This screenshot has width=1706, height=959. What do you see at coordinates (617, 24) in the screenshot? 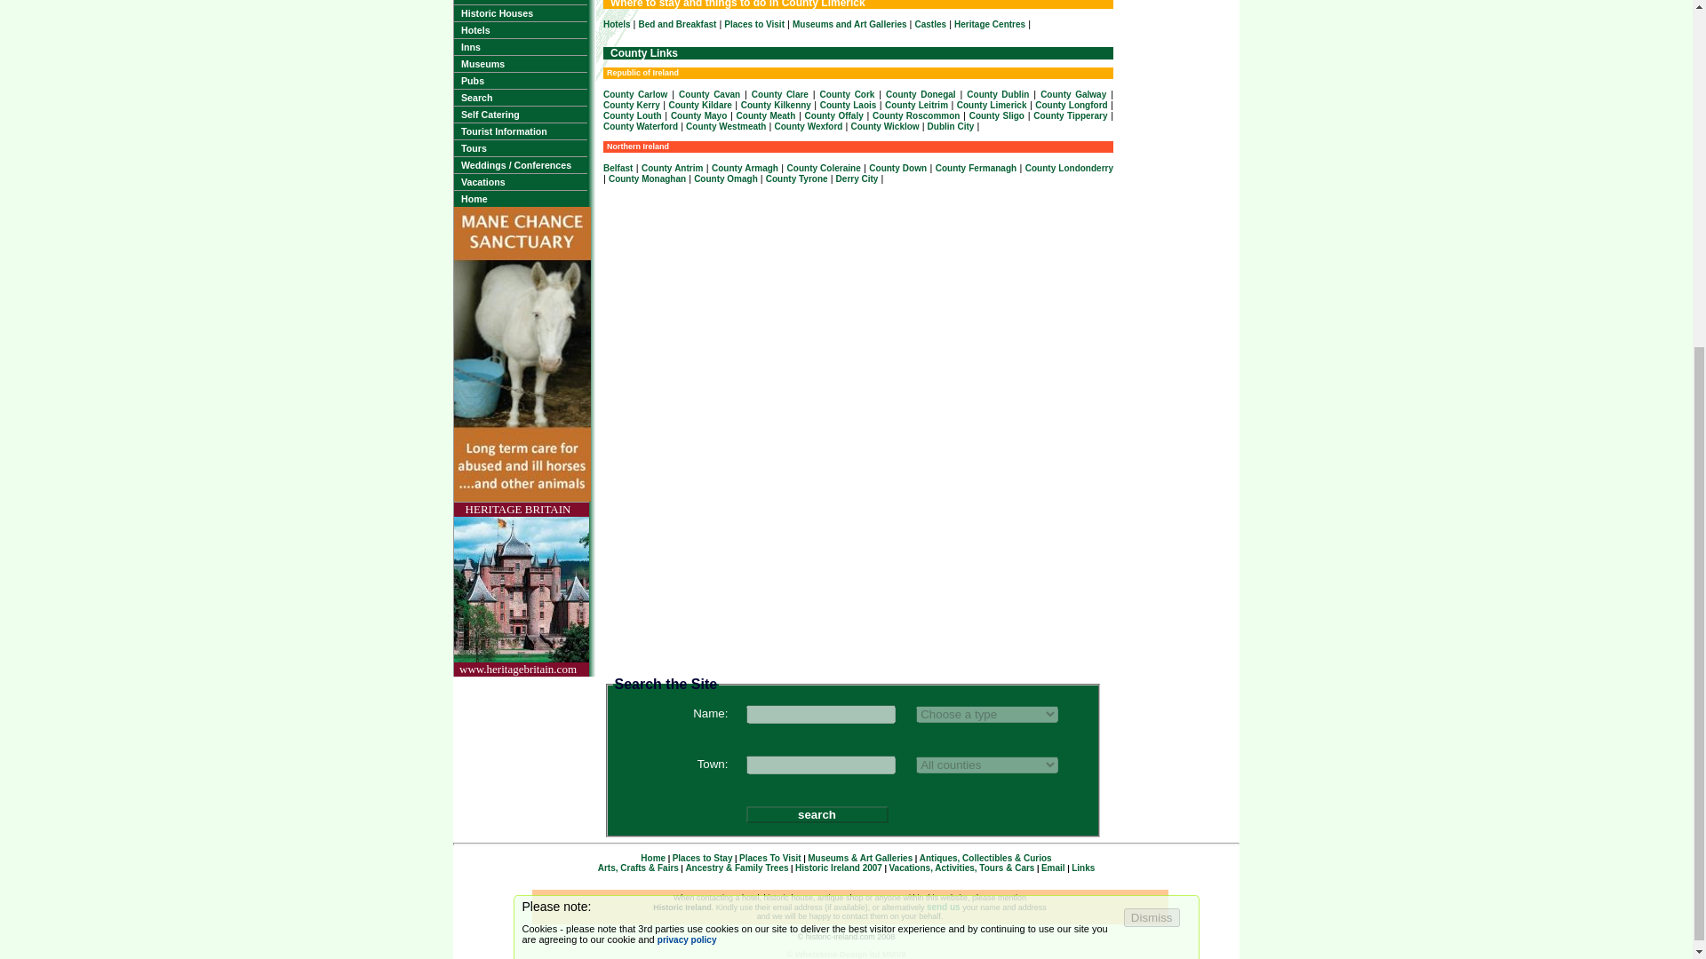
I see `Hotels` at bounding box center [617, 24].